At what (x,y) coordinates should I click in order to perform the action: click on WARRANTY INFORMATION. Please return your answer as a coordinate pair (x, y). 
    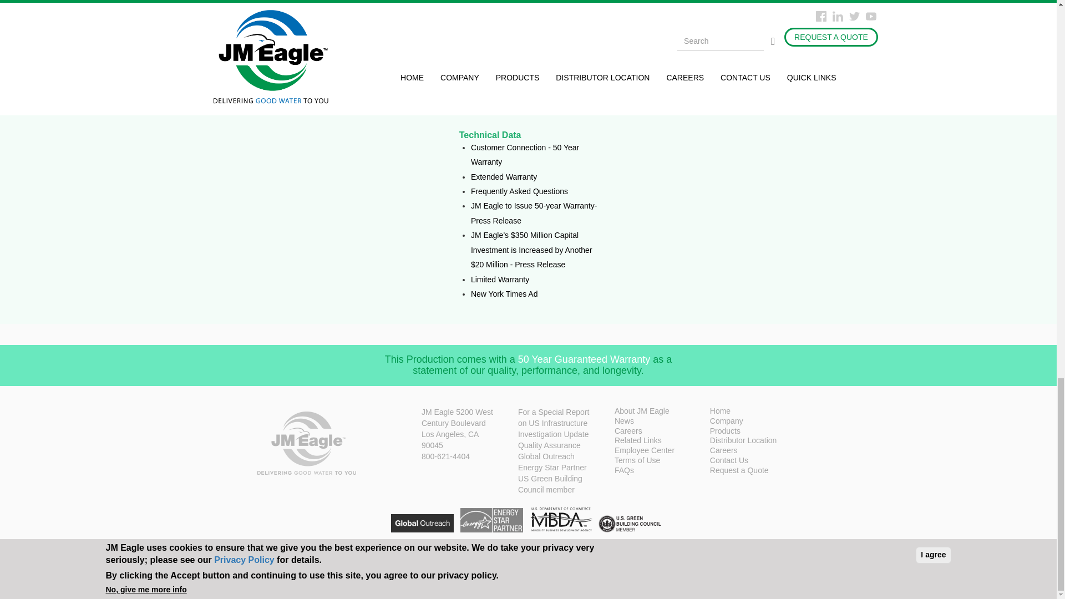
    Looking at the image, I should click on (186, 41).